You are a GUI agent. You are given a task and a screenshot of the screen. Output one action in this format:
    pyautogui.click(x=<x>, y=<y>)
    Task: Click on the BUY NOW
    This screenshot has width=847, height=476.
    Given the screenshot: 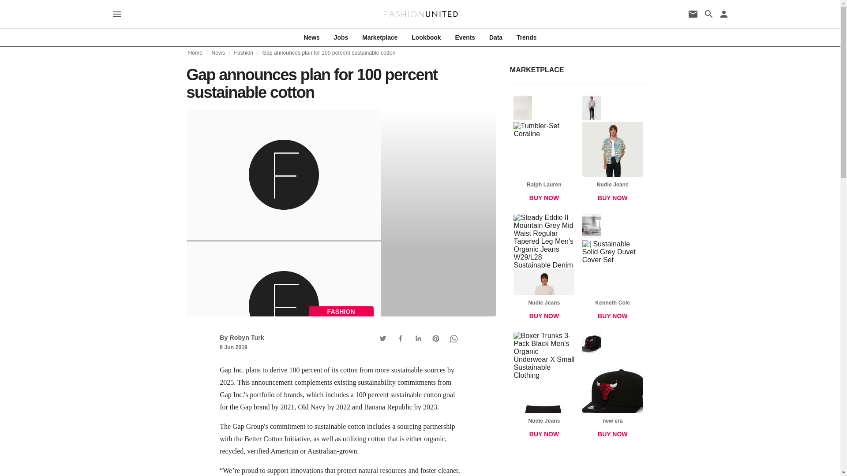 What is the action you would take?
    pyautogui.click(x=612, y=434)
    